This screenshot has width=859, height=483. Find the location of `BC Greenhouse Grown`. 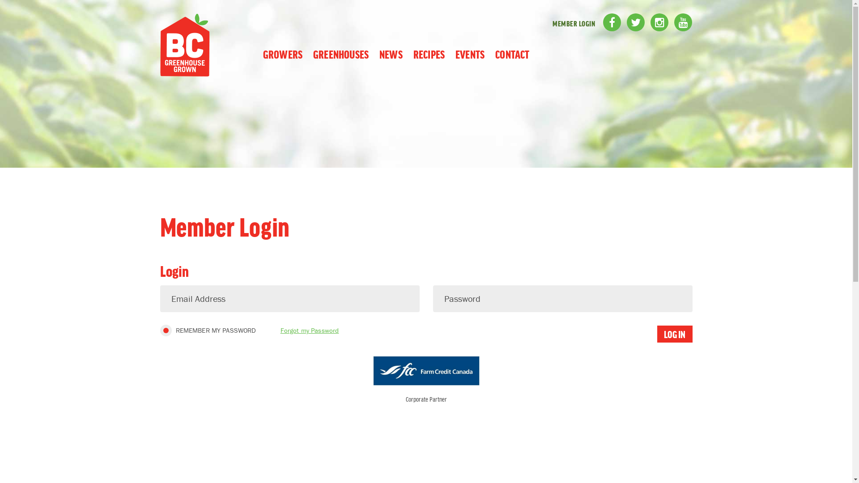

BC Greenhouse Grown is located at coordinates (185, 74).